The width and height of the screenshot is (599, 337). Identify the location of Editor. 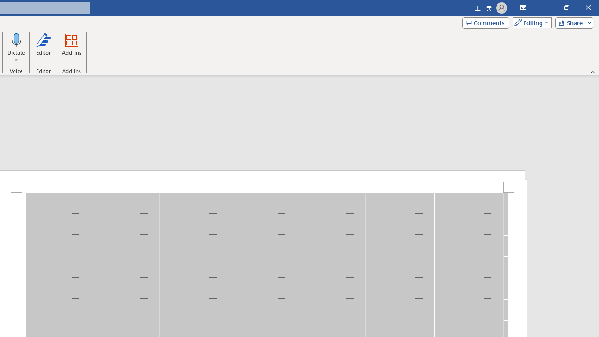
(43, 48).